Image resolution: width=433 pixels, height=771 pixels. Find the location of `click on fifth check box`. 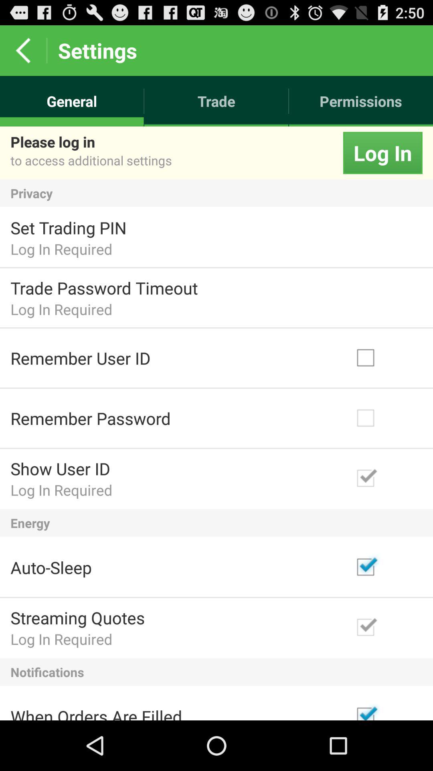

click on fifth check box is located at coordinates (386, 627).